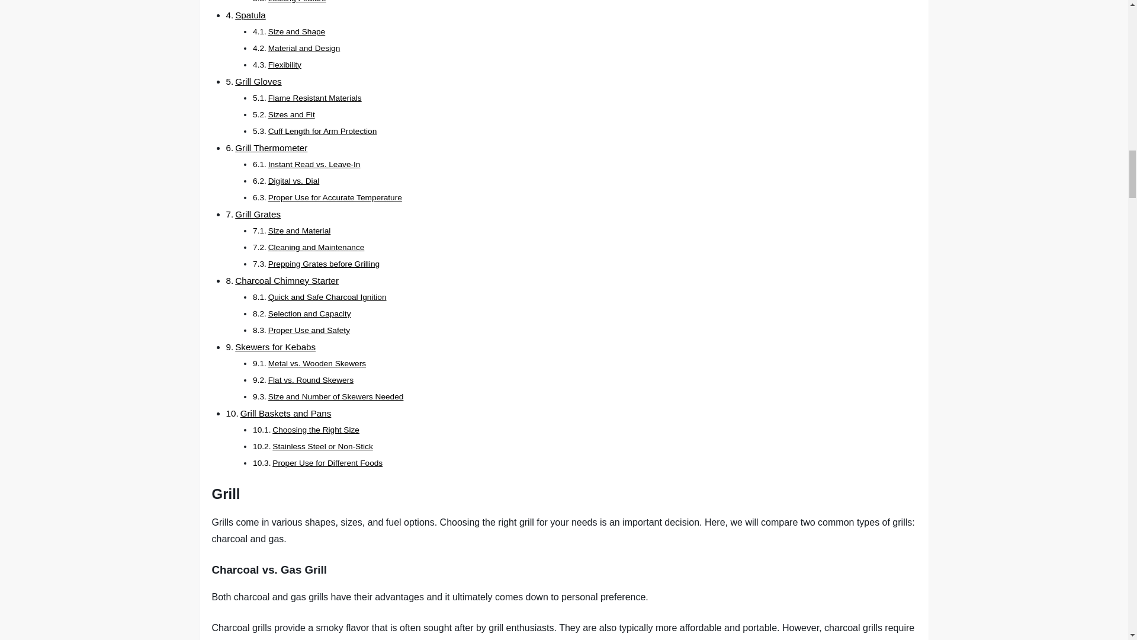 Image resolution: width=1137 pixels, height=640 pixels. What do you see at coordinates (250, 15) in the screenshot?
I see `Spatula` at bounding box center [250, 15].